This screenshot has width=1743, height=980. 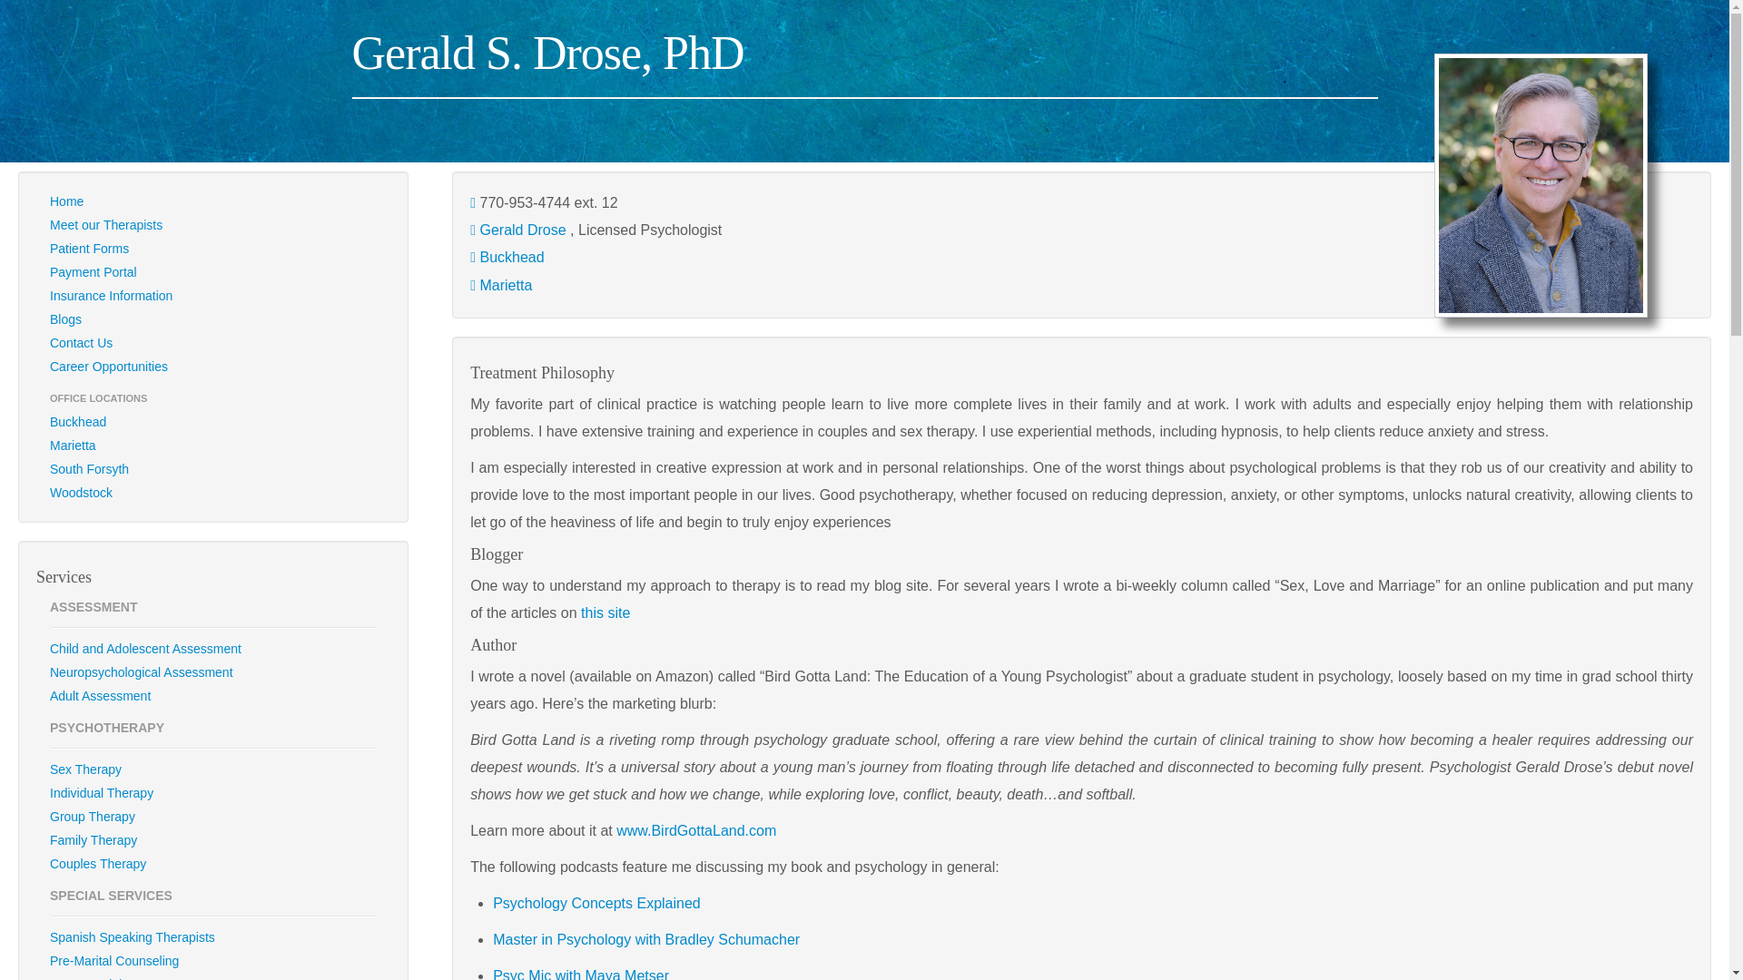 I want to click on www.BirdGottaLand.com, so click(x=695, y=831).